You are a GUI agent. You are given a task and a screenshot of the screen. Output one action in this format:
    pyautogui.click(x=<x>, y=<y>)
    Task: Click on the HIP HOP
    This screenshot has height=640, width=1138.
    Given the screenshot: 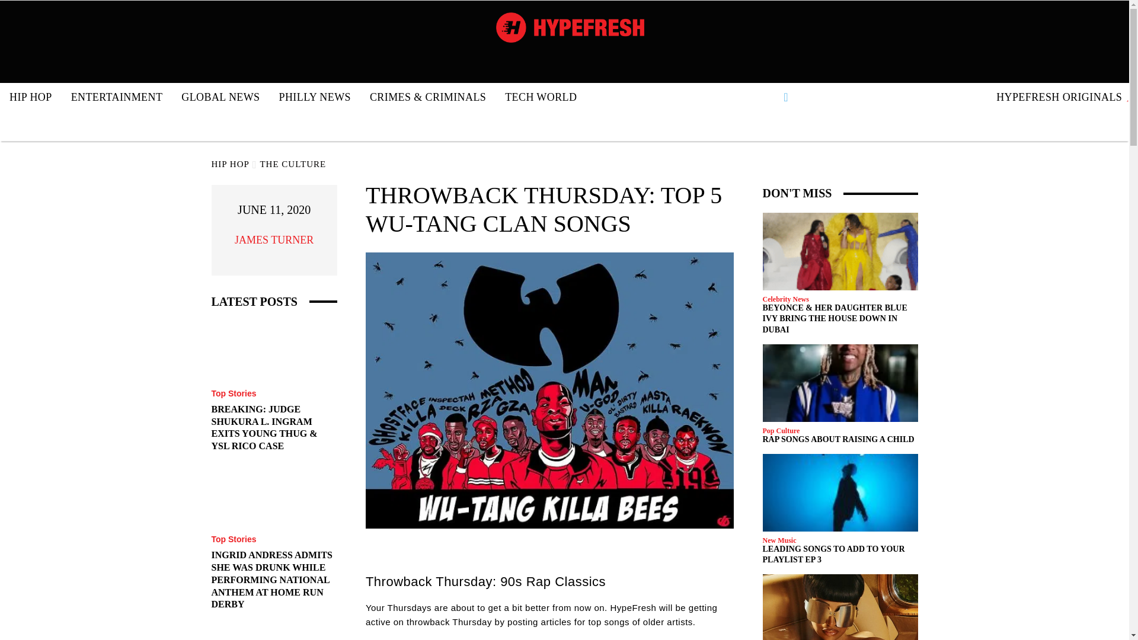 What is the action you would take?
    pyautogui.click(x=31, y=97)
    